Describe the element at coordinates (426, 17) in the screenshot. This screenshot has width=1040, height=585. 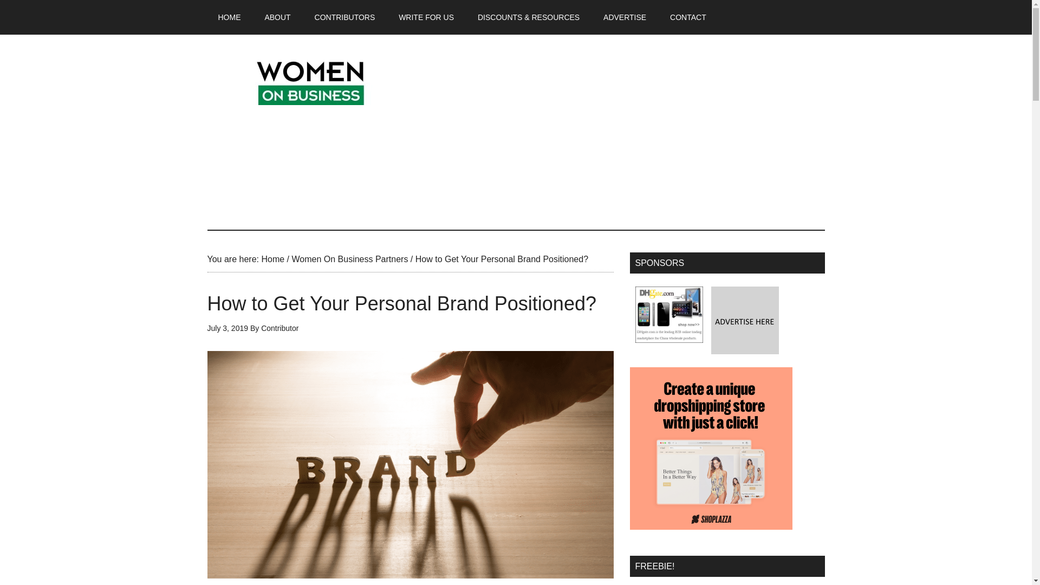
I see `WRITE FOR US` at that location.